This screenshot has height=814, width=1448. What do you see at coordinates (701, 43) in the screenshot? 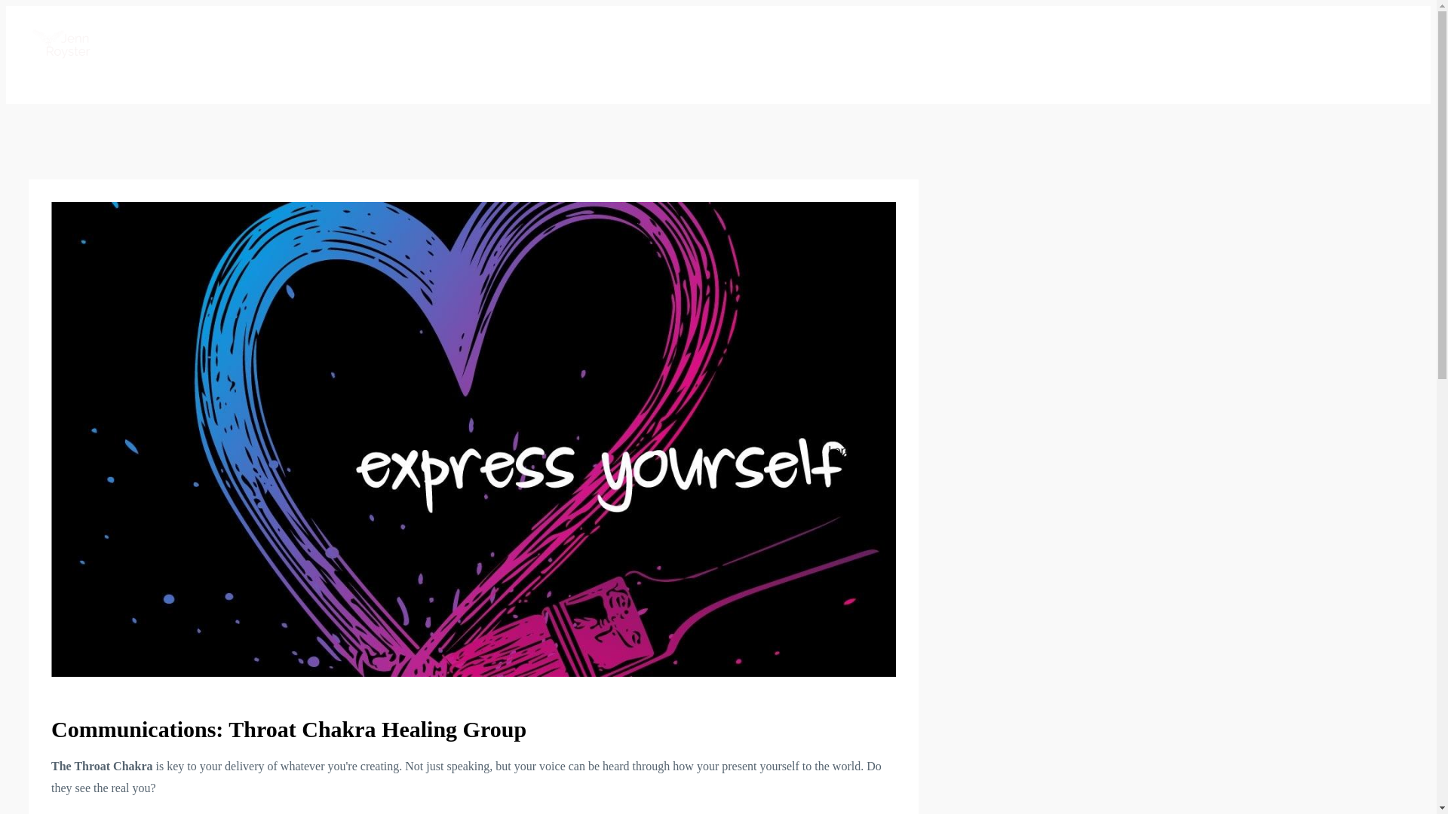
I see `About` at bounding box center [701, 43].